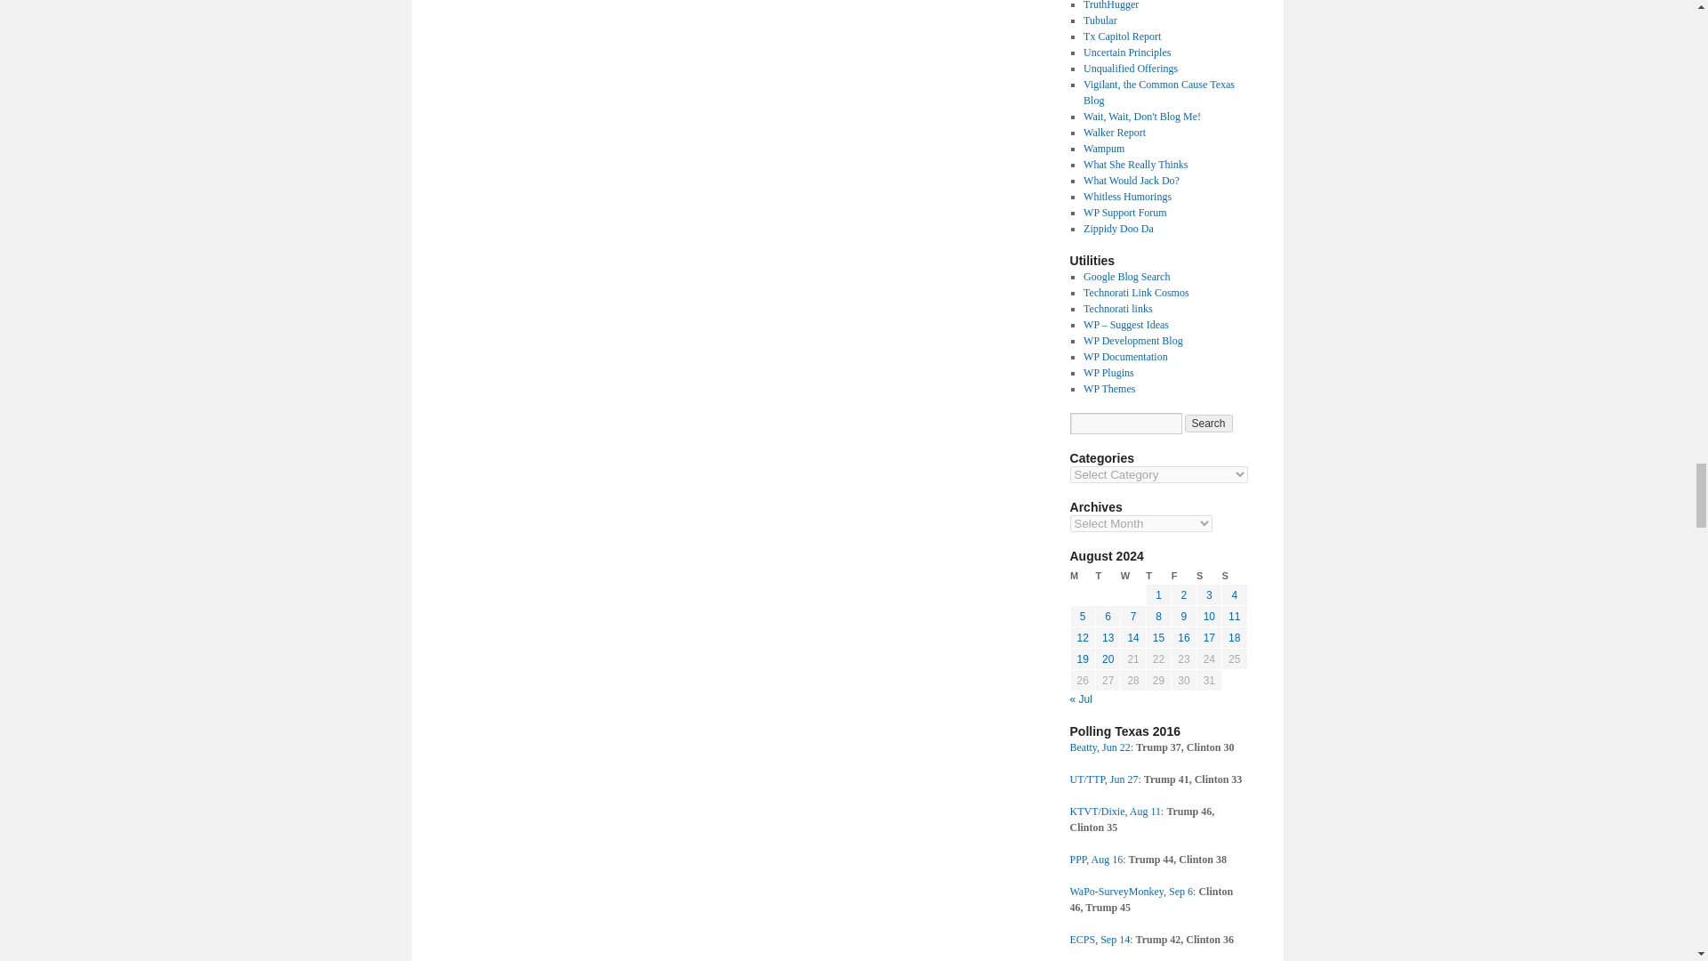 This screenshot has height=961, width=1708. What do you see at coordinates (1133, 576) in the screenshot?
I see `Wednesday` at bounding box center [1133, 576].